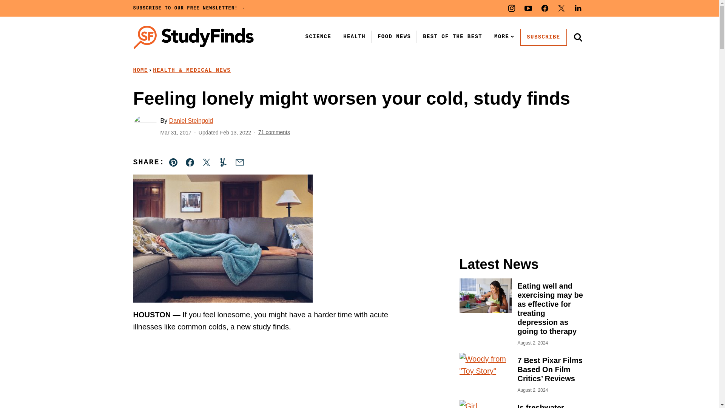 The height and width of the screenshot is (408, 725). I want to click on Share on Pinterest, so click(173, 162).